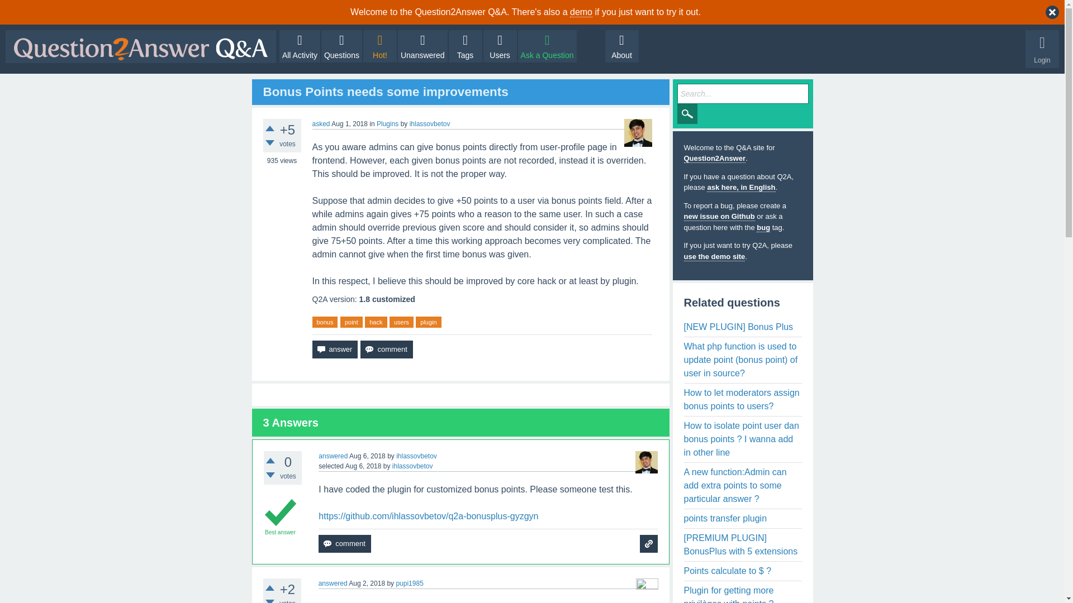  I want to click on answer, so click(334, 350).